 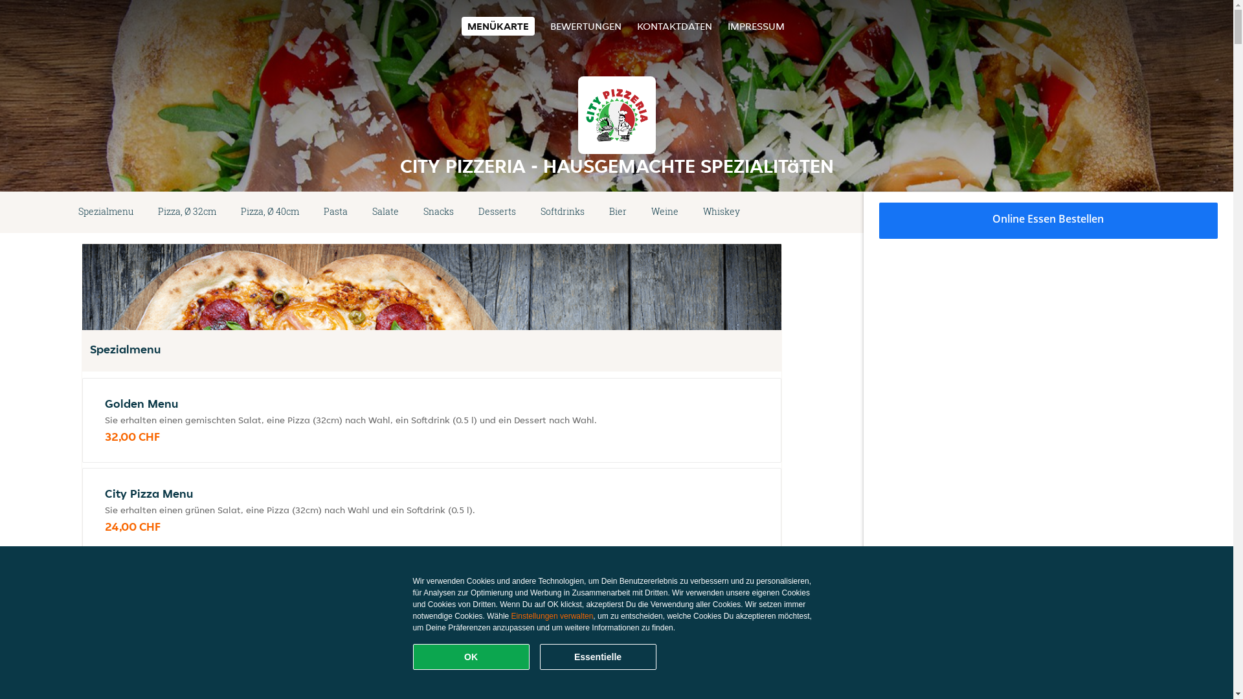 What do you see at coordinates (106, 212) in the screenshot?
I see `Spezialmenu` at bounding box center [106, 212].